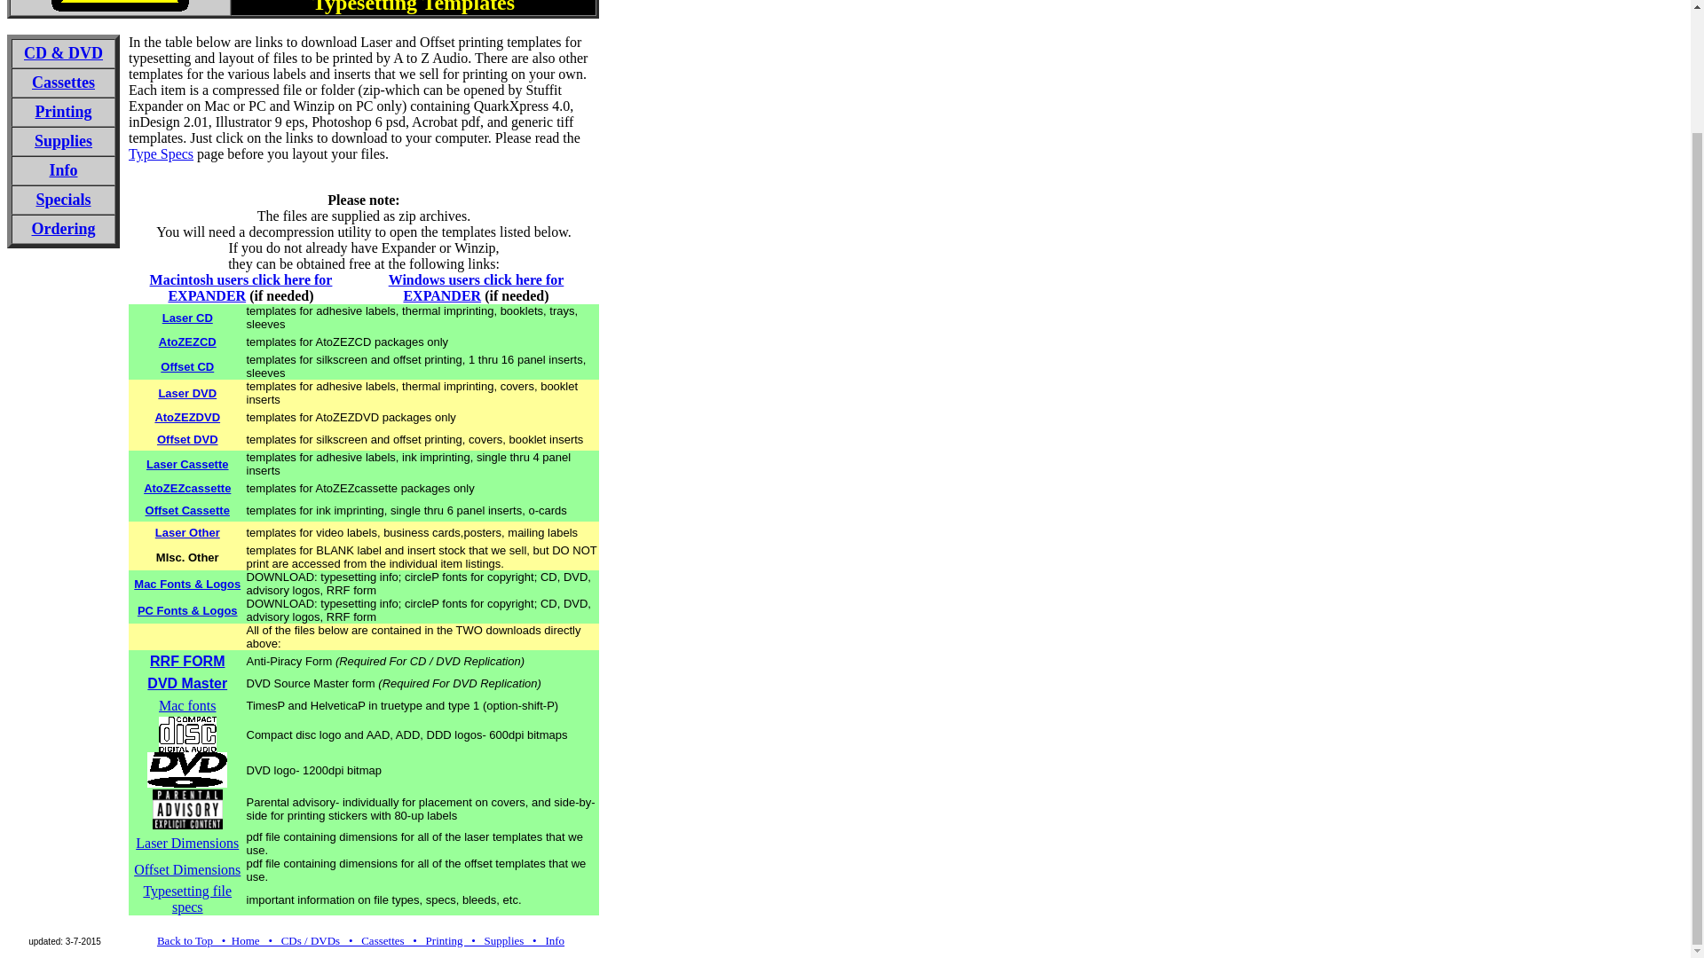 The height and width of the screenshot is (958, 1704). What do you see at coordinates (186, 365) in the screenshot?
I see `Offset CD` at bounding box center [186, 365].